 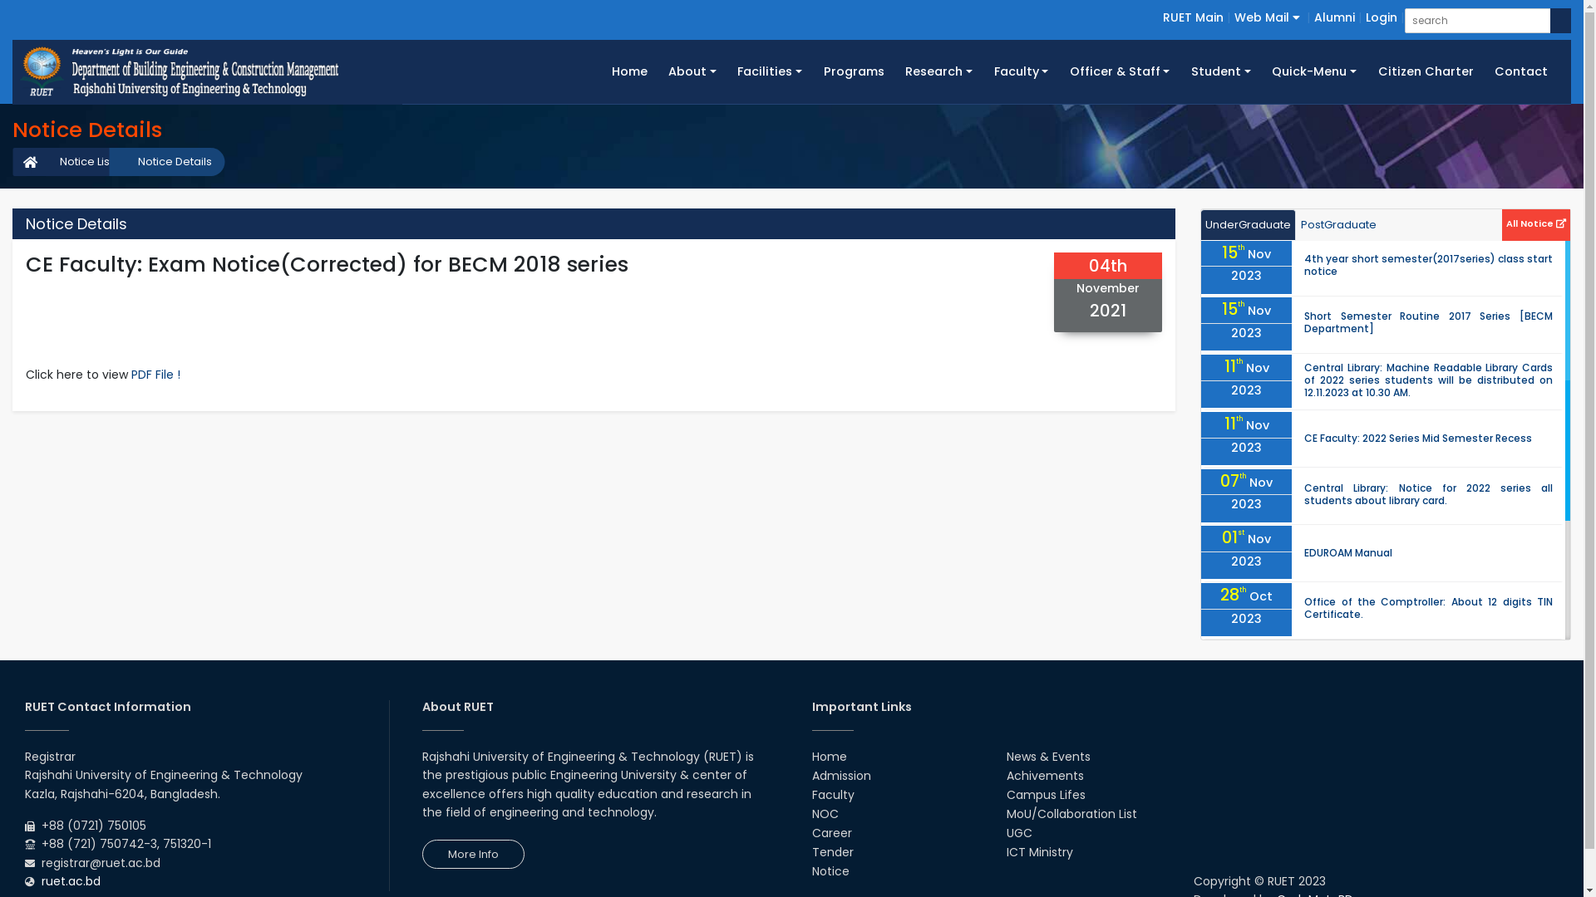 I want to click on Office of the Comptroller: About 12 digits TIN Certificate., so click(x=1428, y=608).